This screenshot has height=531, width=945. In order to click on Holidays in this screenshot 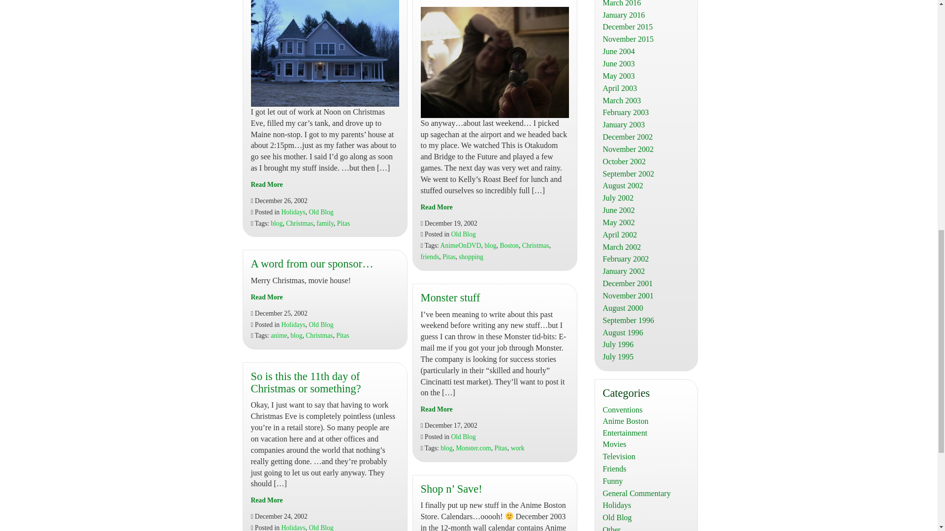, I will do `click(293, 212)`.